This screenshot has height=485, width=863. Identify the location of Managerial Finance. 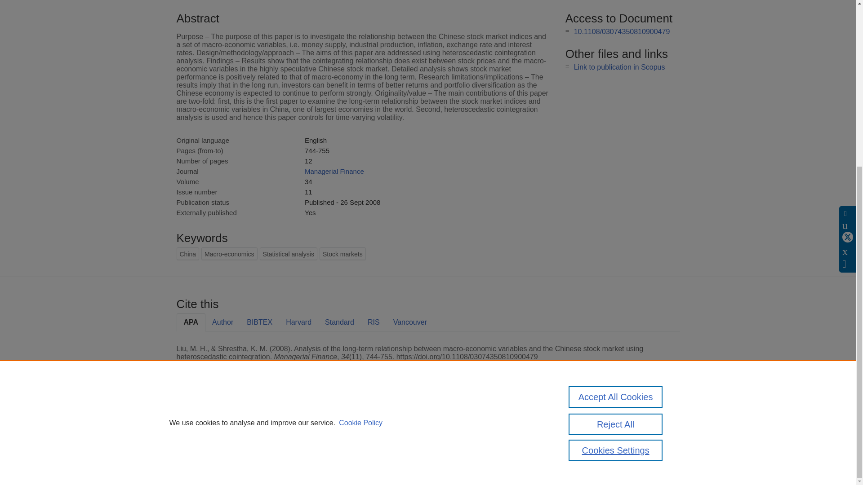
(334, 171).